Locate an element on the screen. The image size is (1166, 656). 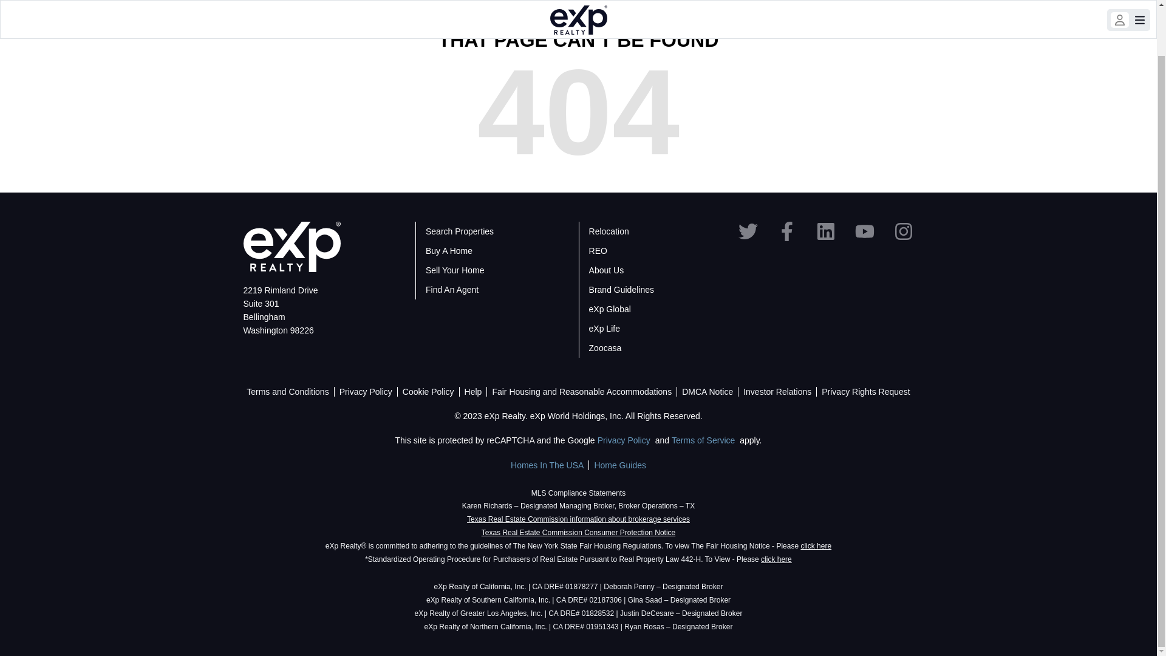
Cookie Policy is located at coordinates (428, 392).